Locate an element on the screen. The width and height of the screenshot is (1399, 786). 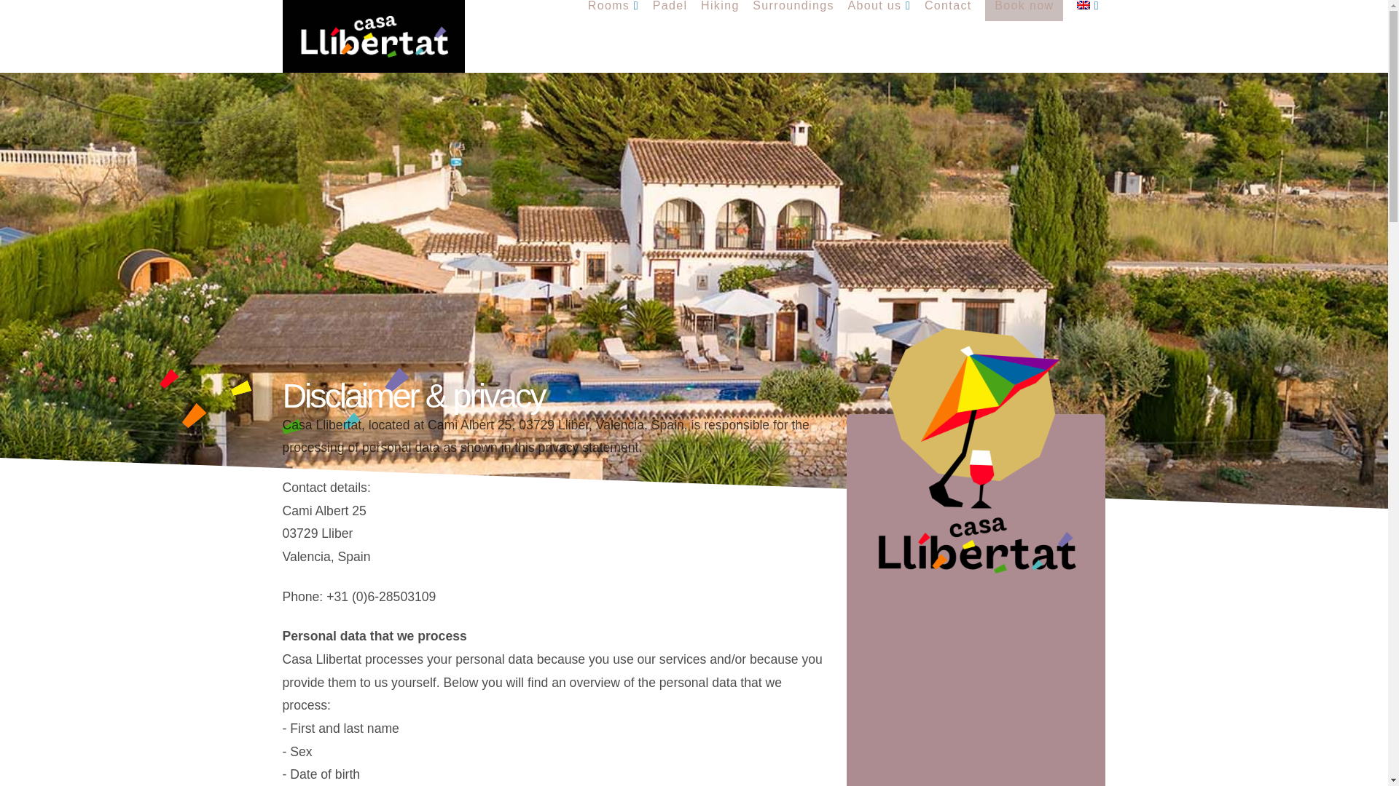
Rooms is located at coordinates (612, 22).